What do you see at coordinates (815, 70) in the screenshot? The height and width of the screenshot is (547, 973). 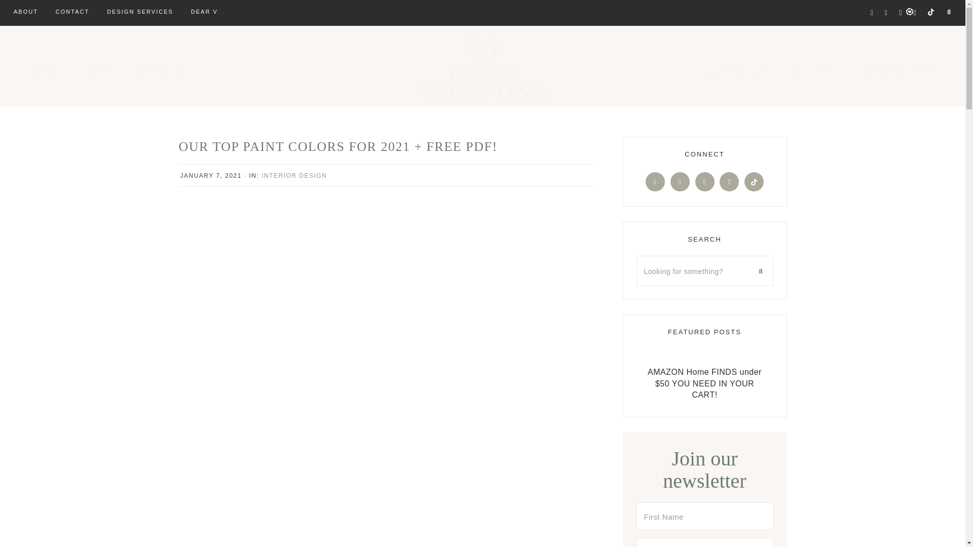 I see `YOUTUBE` at bounding box center [815, 70].